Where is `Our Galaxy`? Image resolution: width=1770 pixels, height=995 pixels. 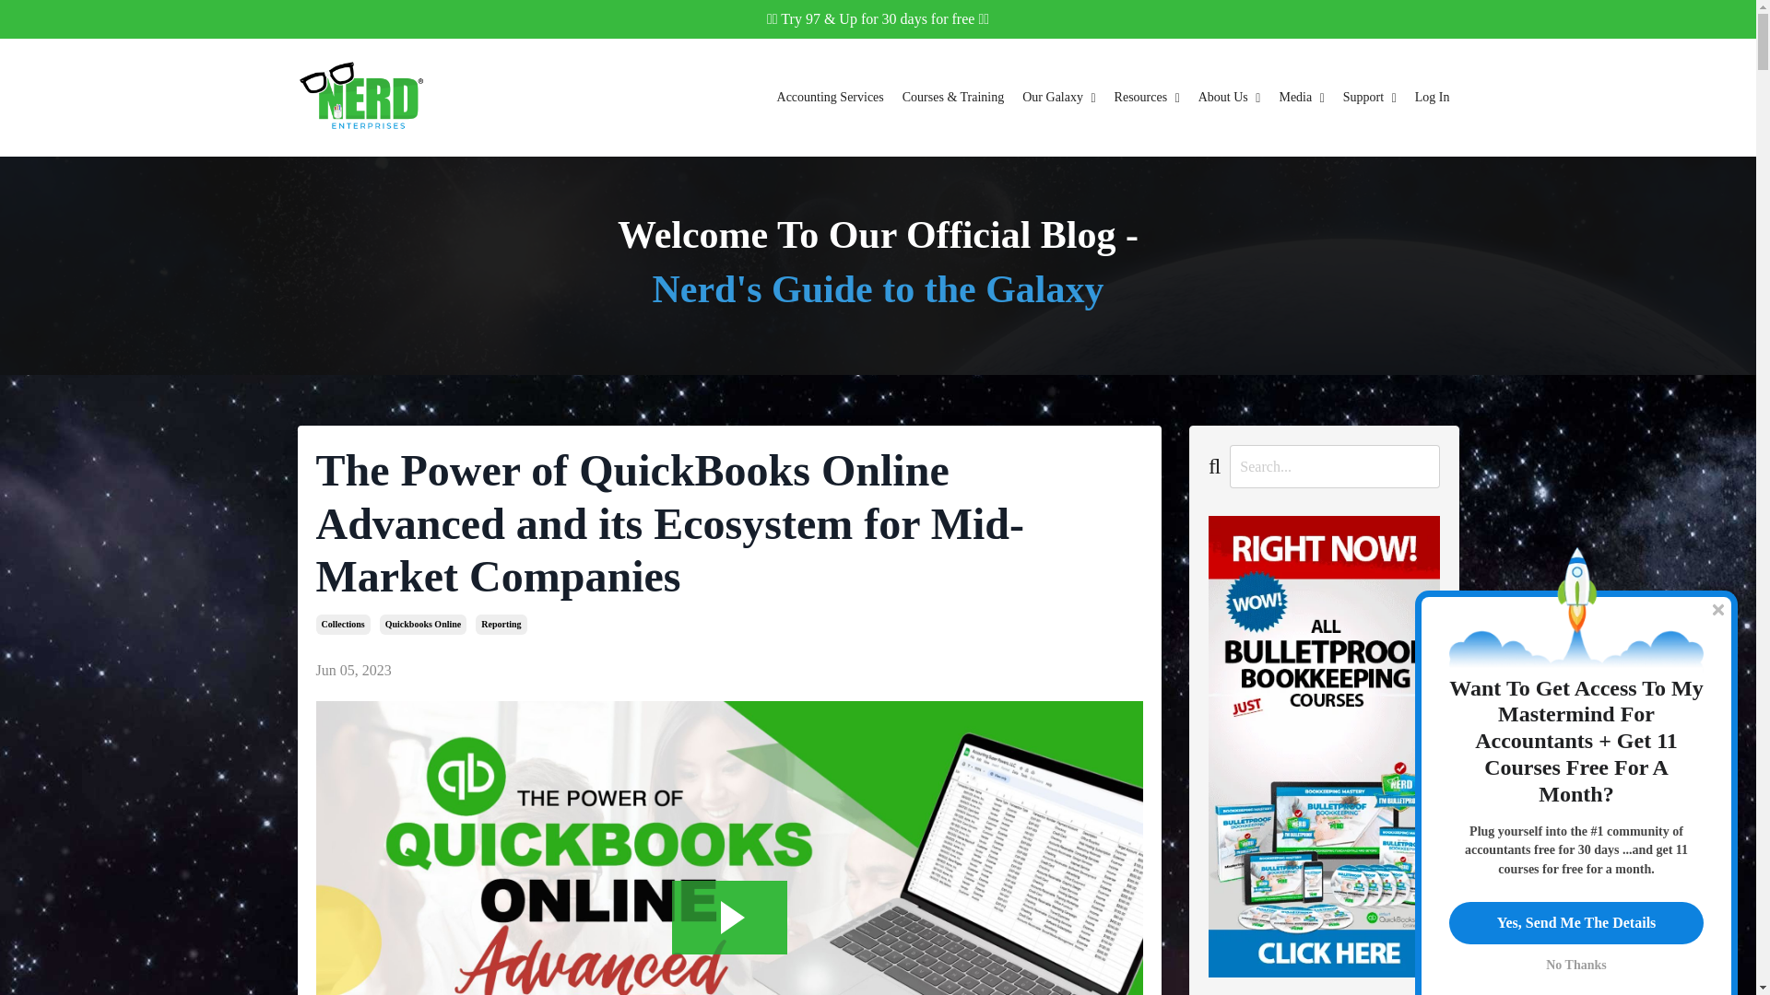
Our Galaxy is located at coordinates (1058, 98).